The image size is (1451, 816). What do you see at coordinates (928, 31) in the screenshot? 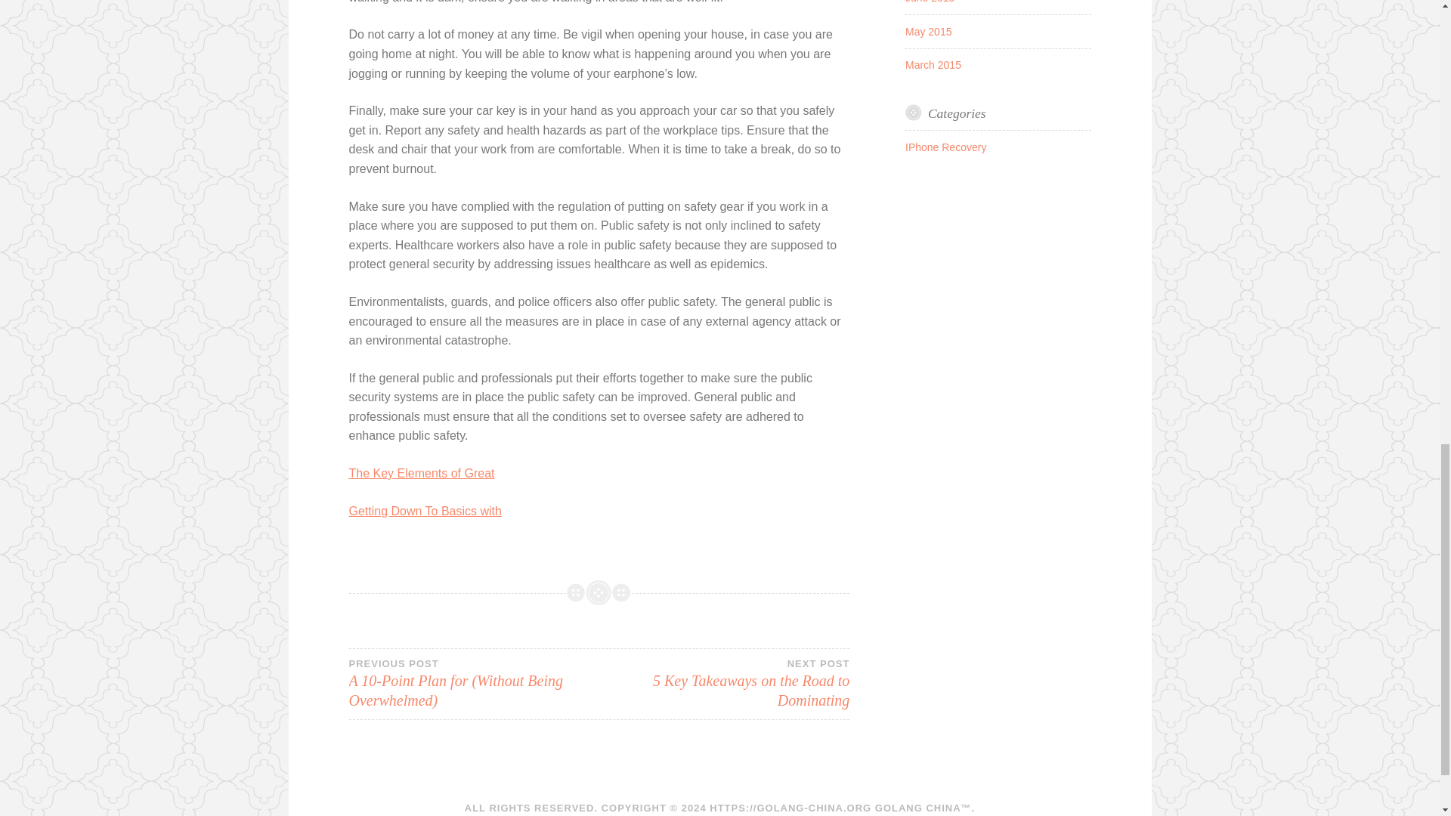
I see `May 2015` at bounding box center [928, 31].